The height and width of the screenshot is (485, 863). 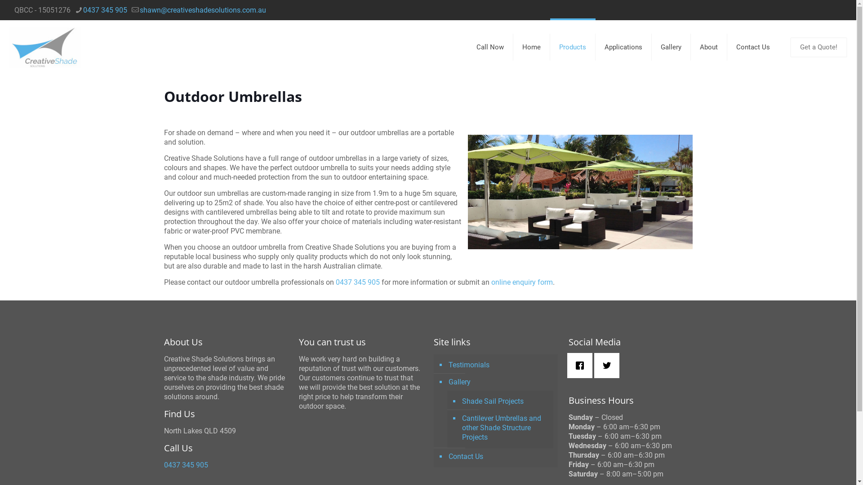 I want to click on Home, so click(x=532, y=47).